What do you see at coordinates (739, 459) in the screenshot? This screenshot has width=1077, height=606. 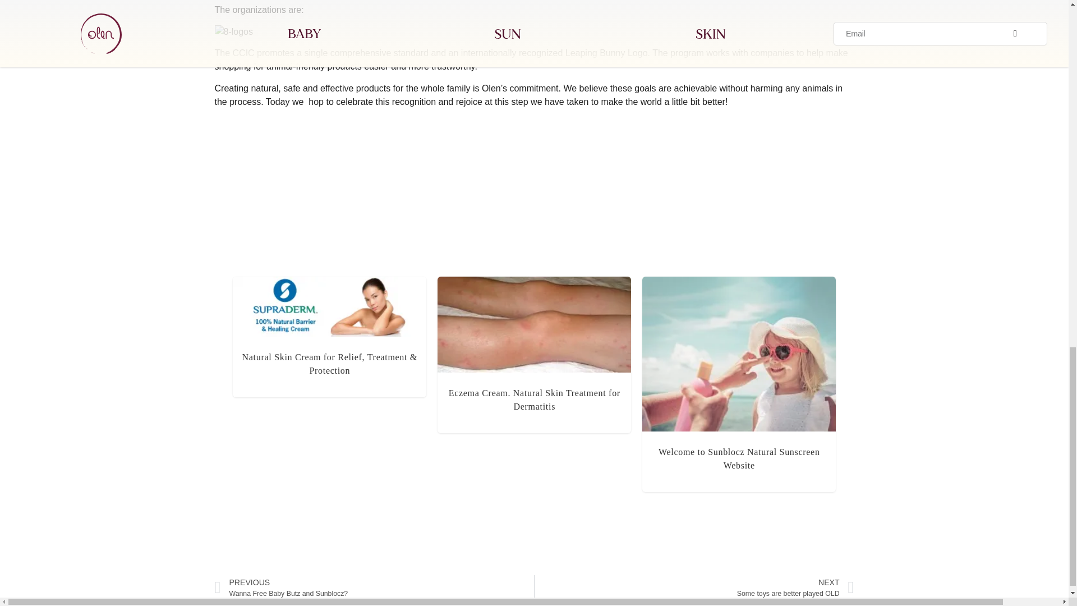 I see `Welcome to Sunblocz Natural Sunscreen Website` at bounding box center [739, 459].